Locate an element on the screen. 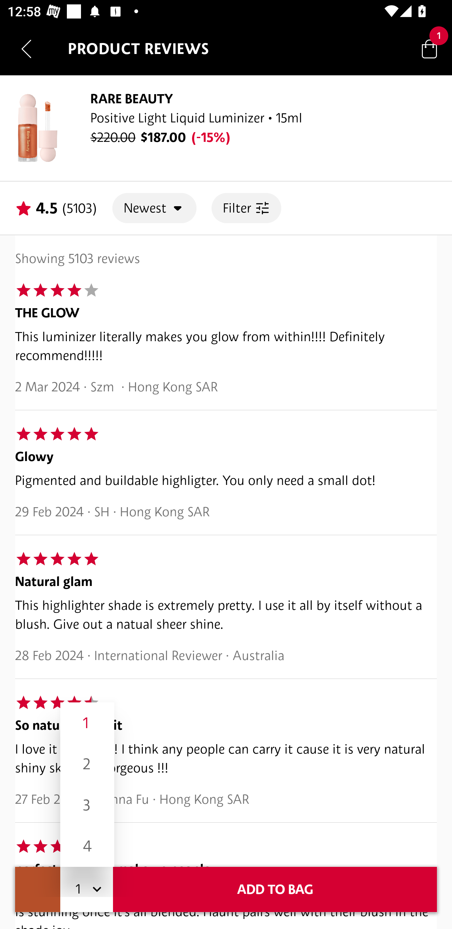  4 is located at coordinates (87, 846).